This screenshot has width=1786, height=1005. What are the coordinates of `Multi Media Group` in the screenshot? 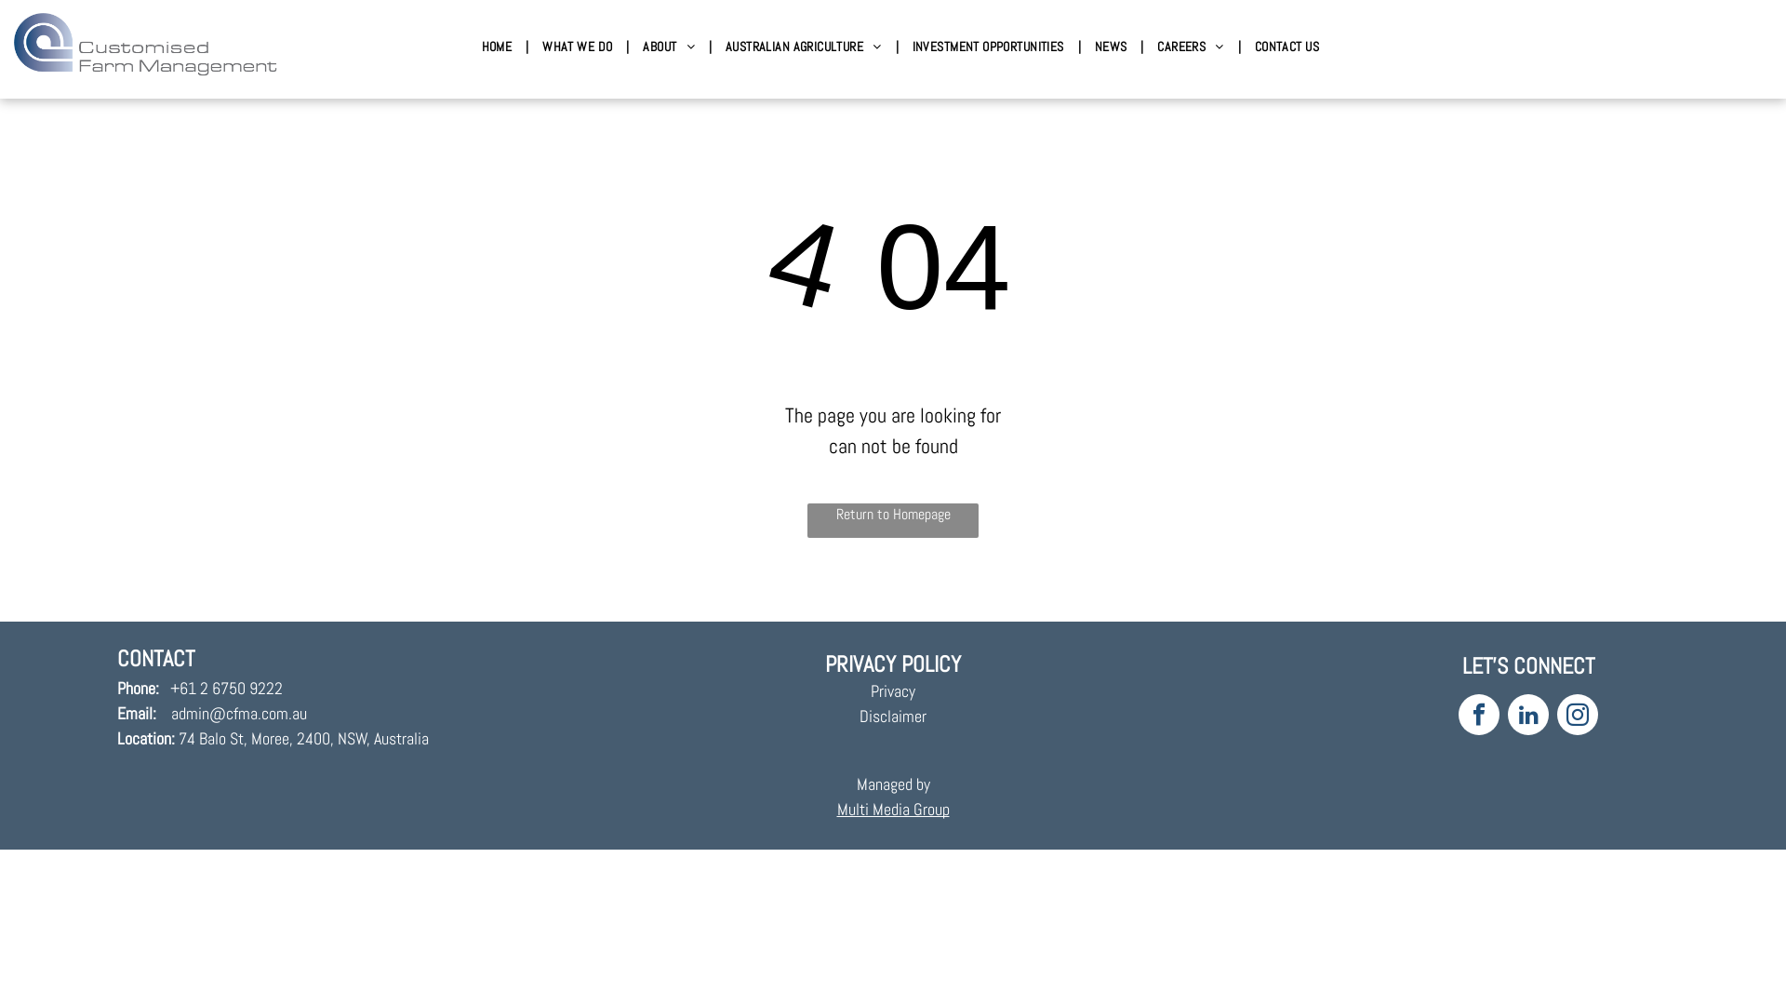 It's located at (893, 810).